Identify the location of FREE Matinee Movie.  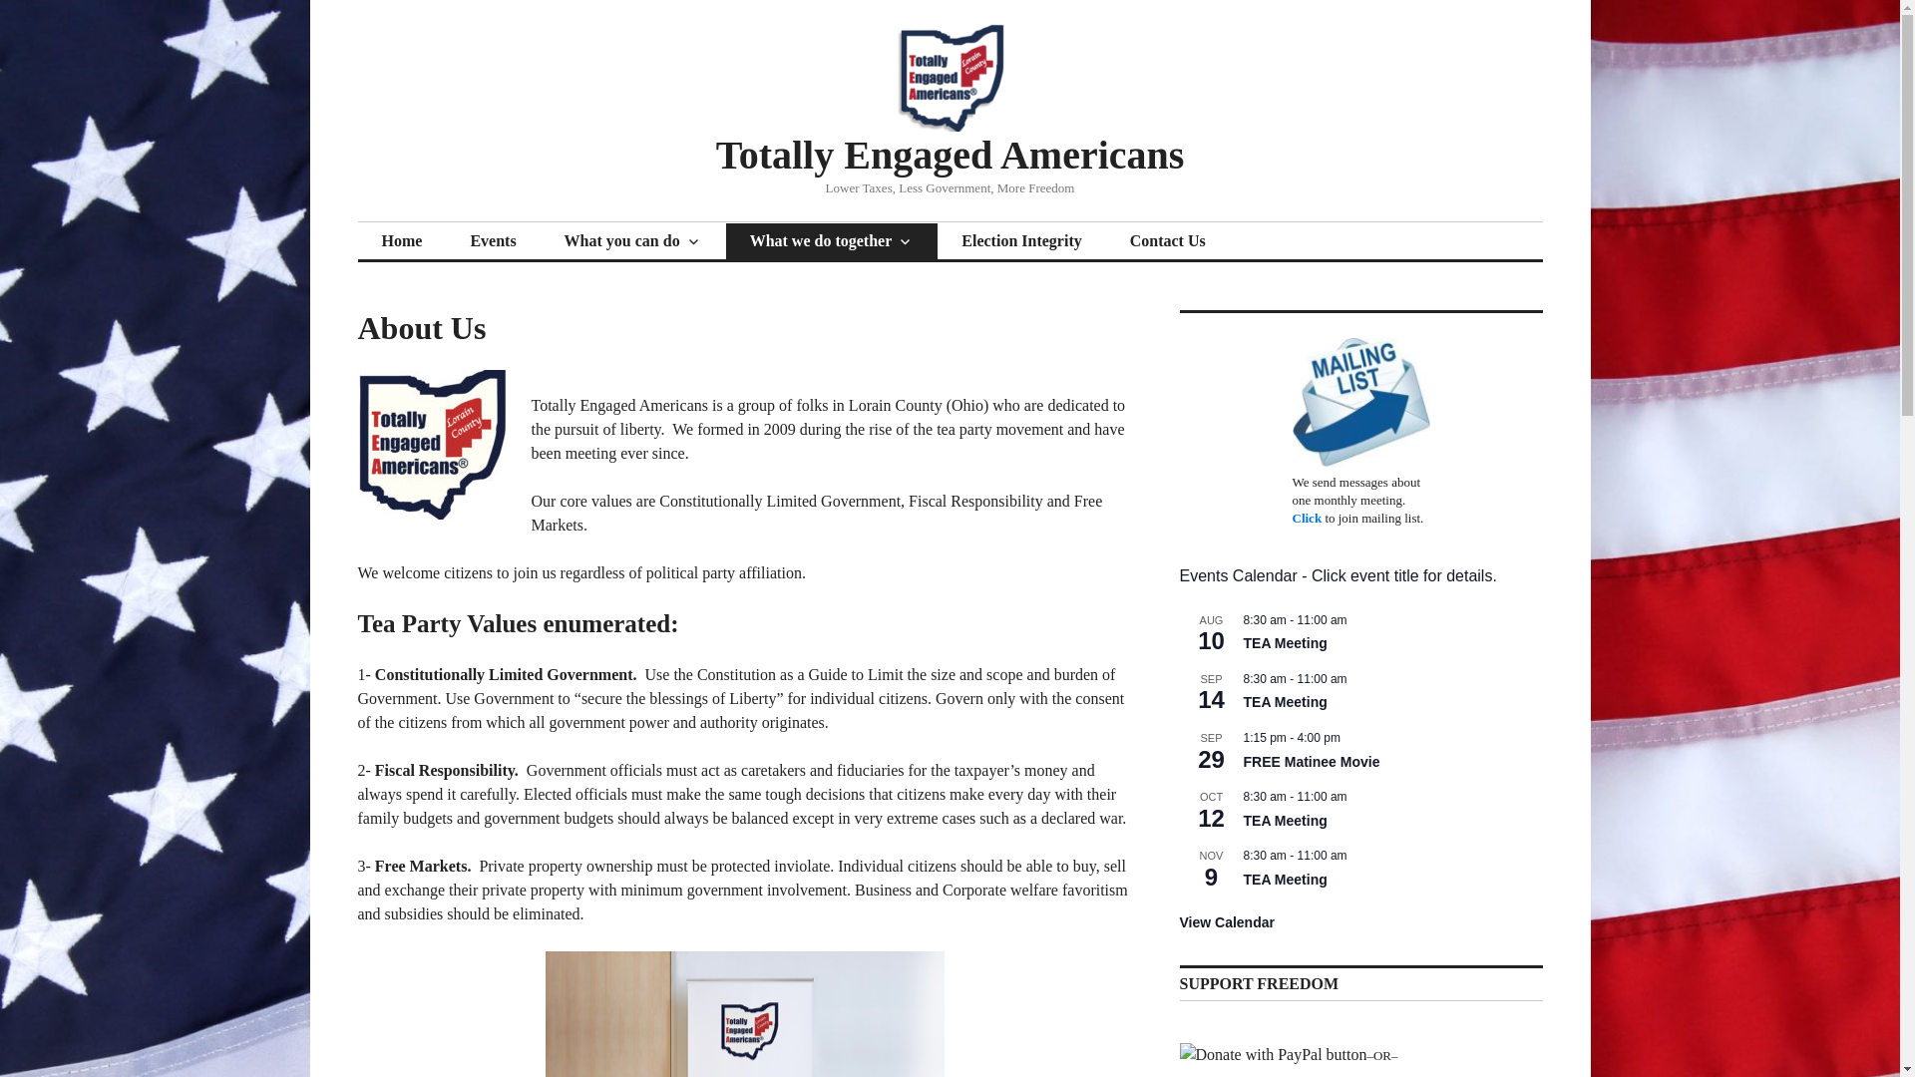
(1311, 762).